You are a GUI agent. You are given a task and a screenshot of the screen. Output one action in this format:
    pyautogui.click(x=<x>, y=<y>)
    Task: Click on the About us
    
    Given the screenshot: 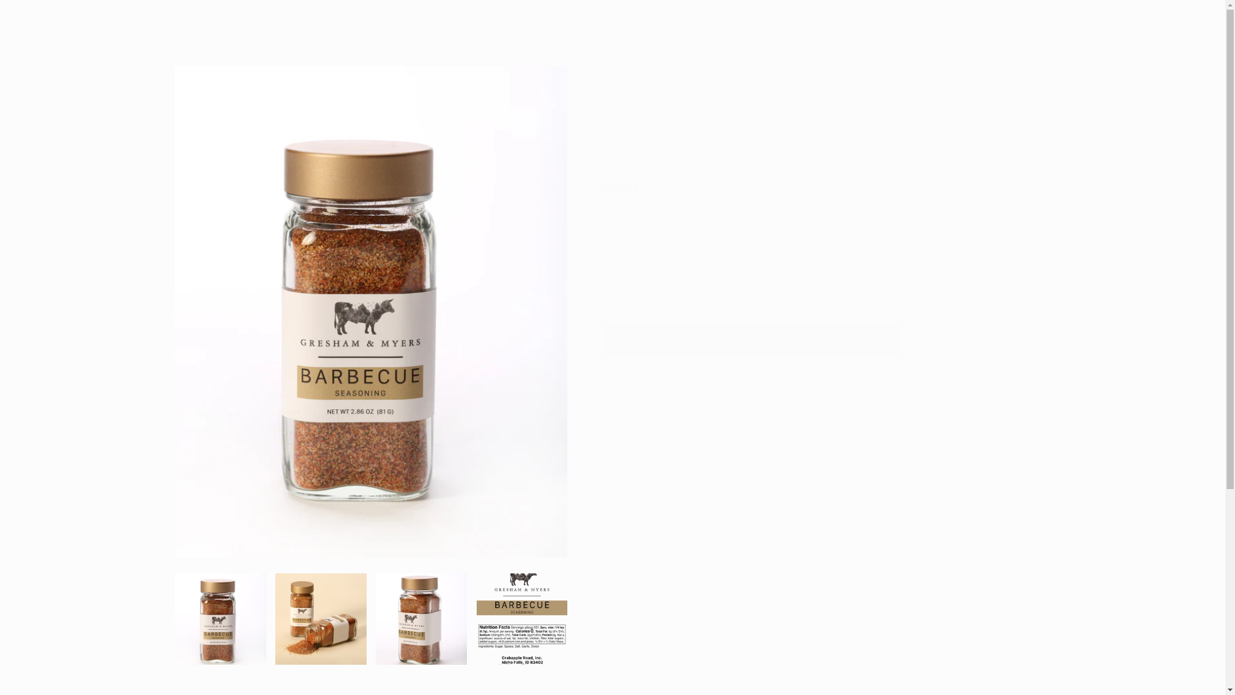 What is the action you would take?
    pyautogui.click(x=769, y=51)
    